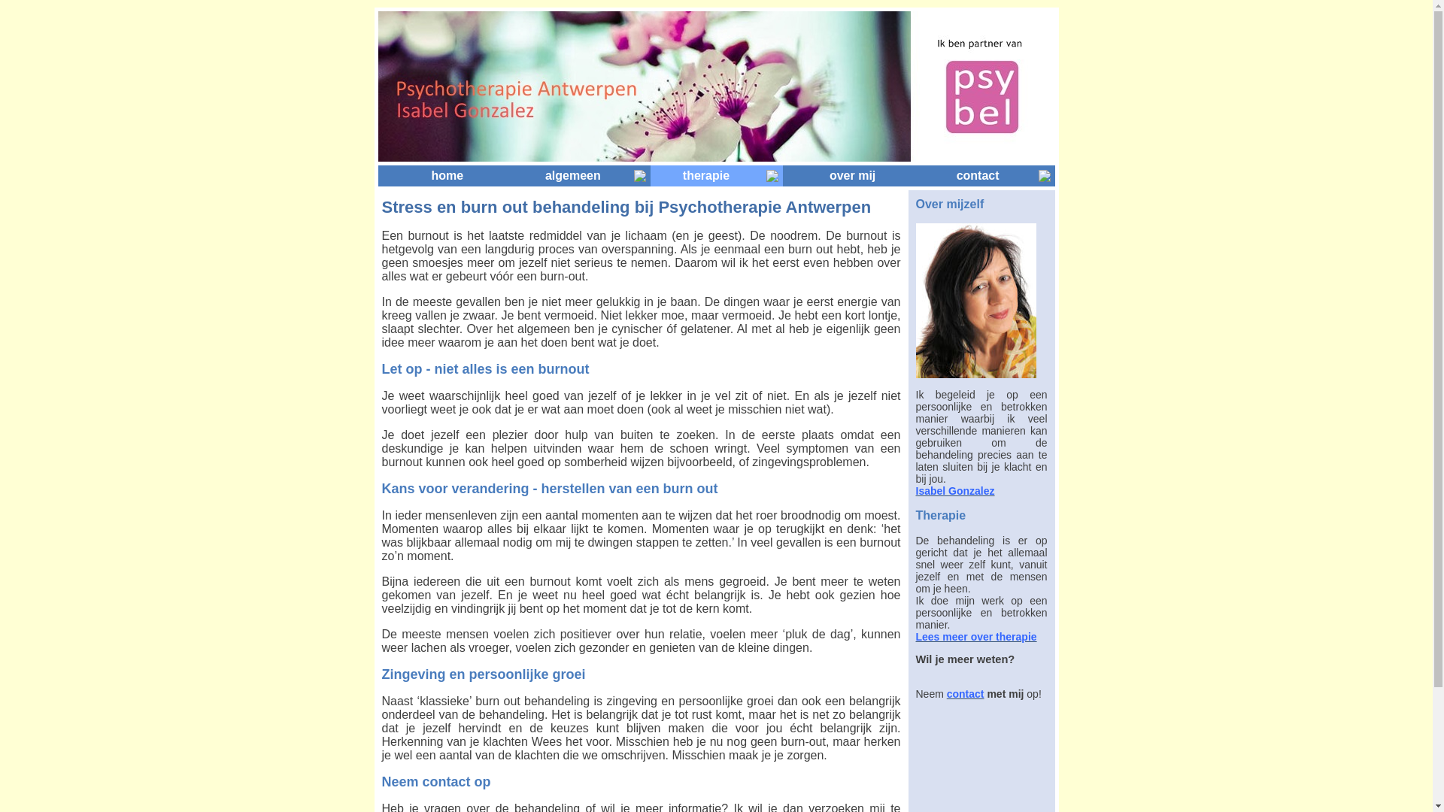  I want to click on home, so click(448, 176).